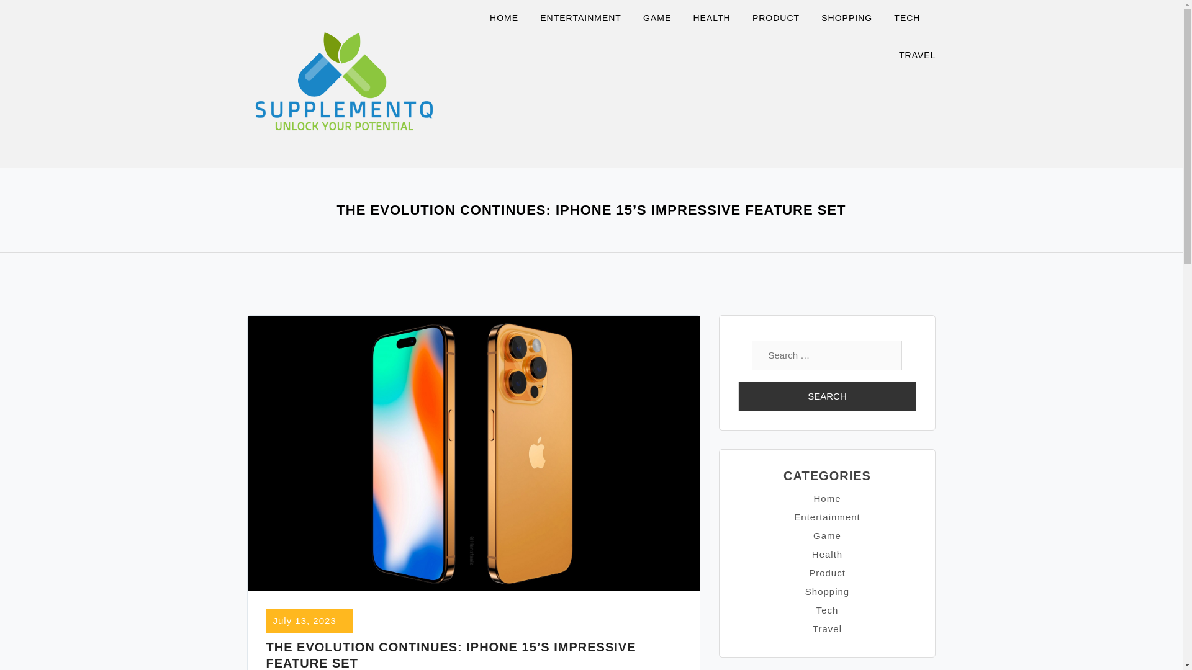 The height and width of the screenshot is (670, 1192). I want to click on Travel, so click(827, 628).